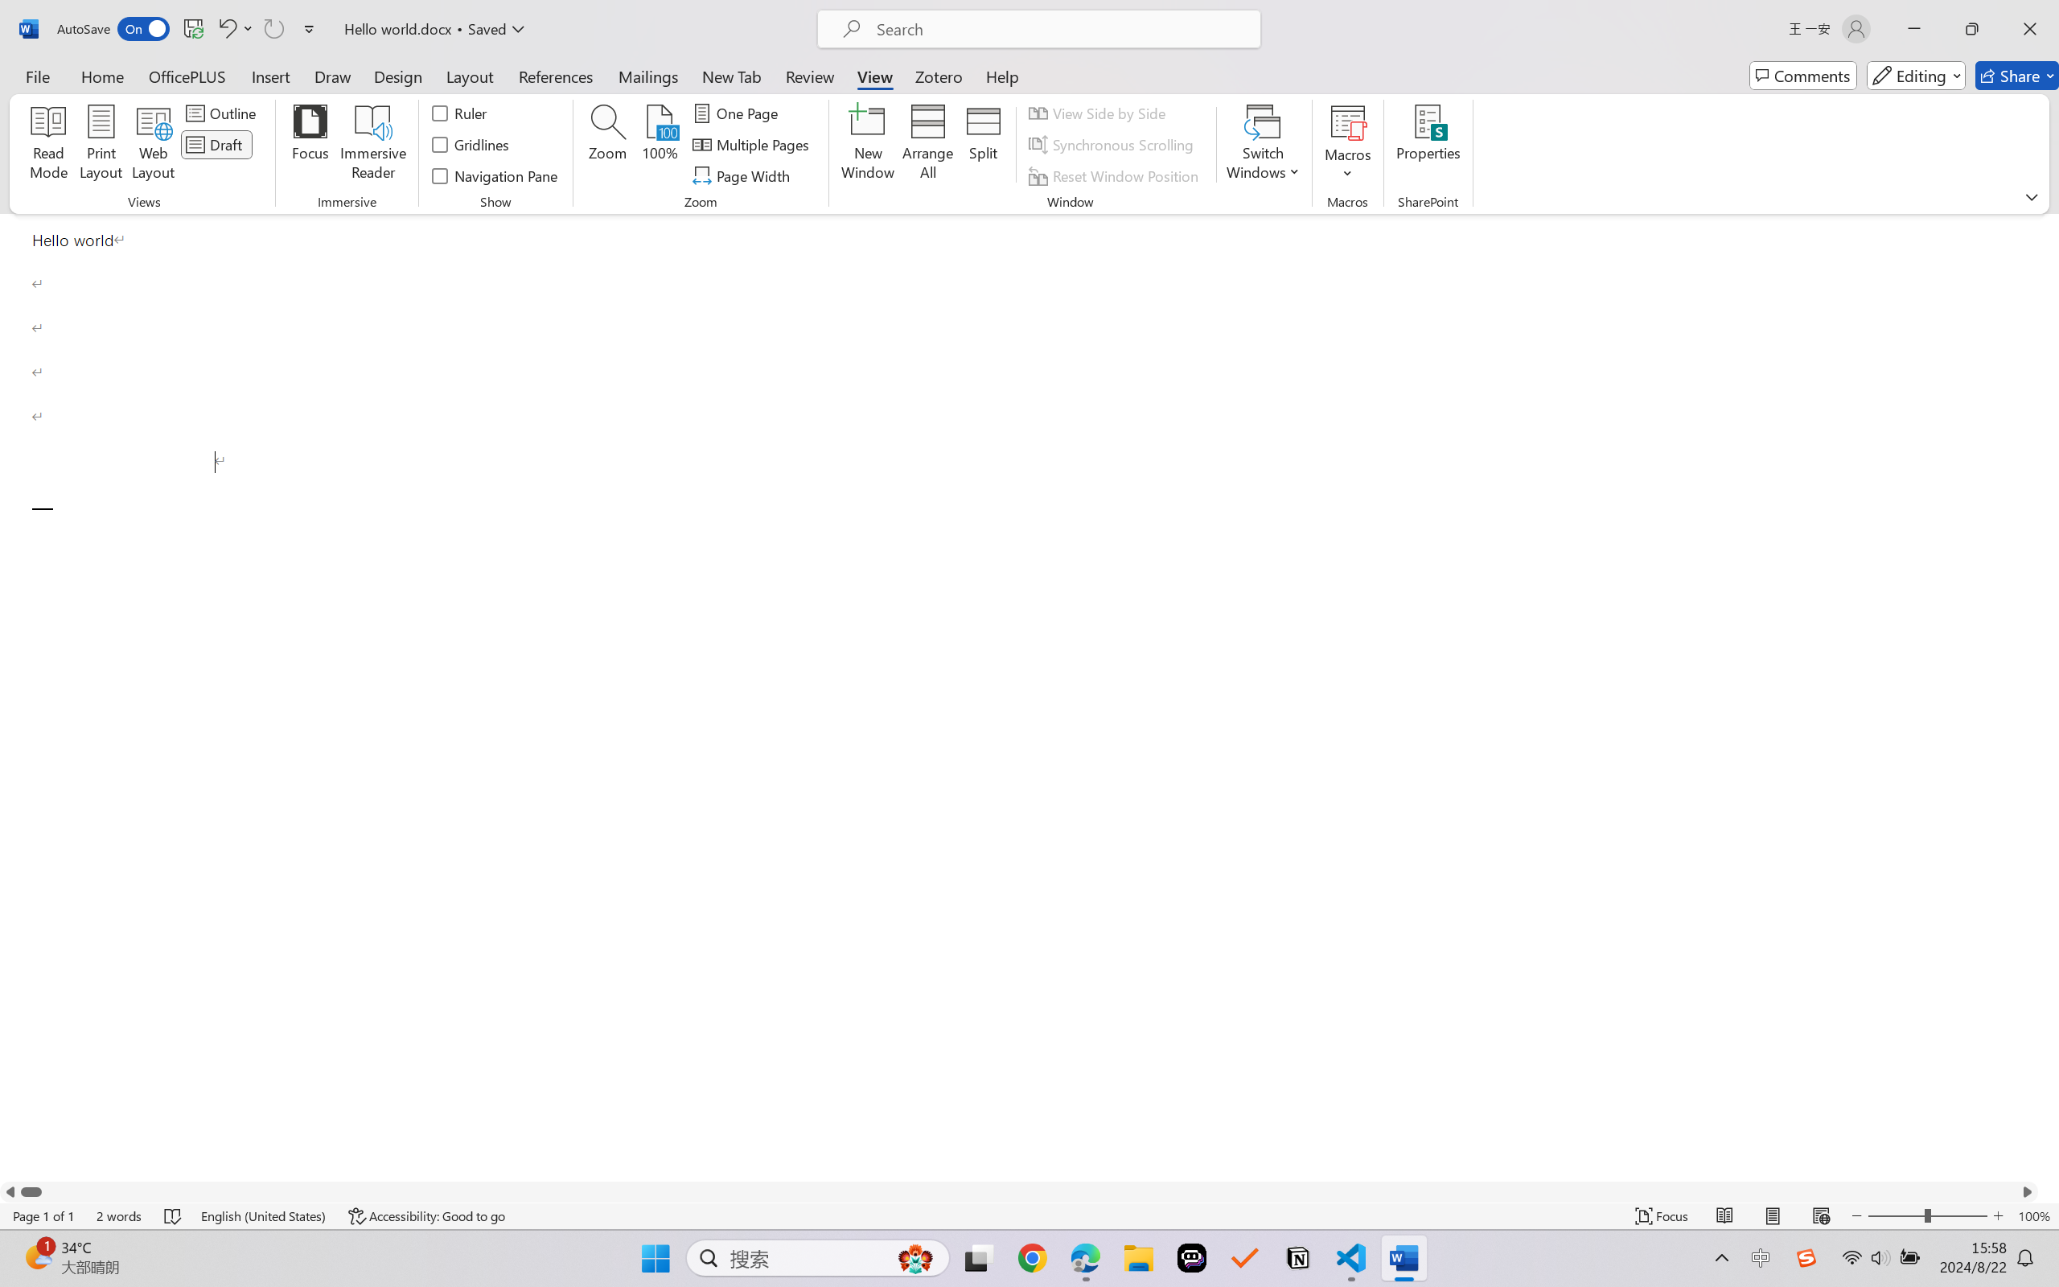  Describe the element at coordinates (2028, 1191) in the screenshot. I see `Column right` at that location.